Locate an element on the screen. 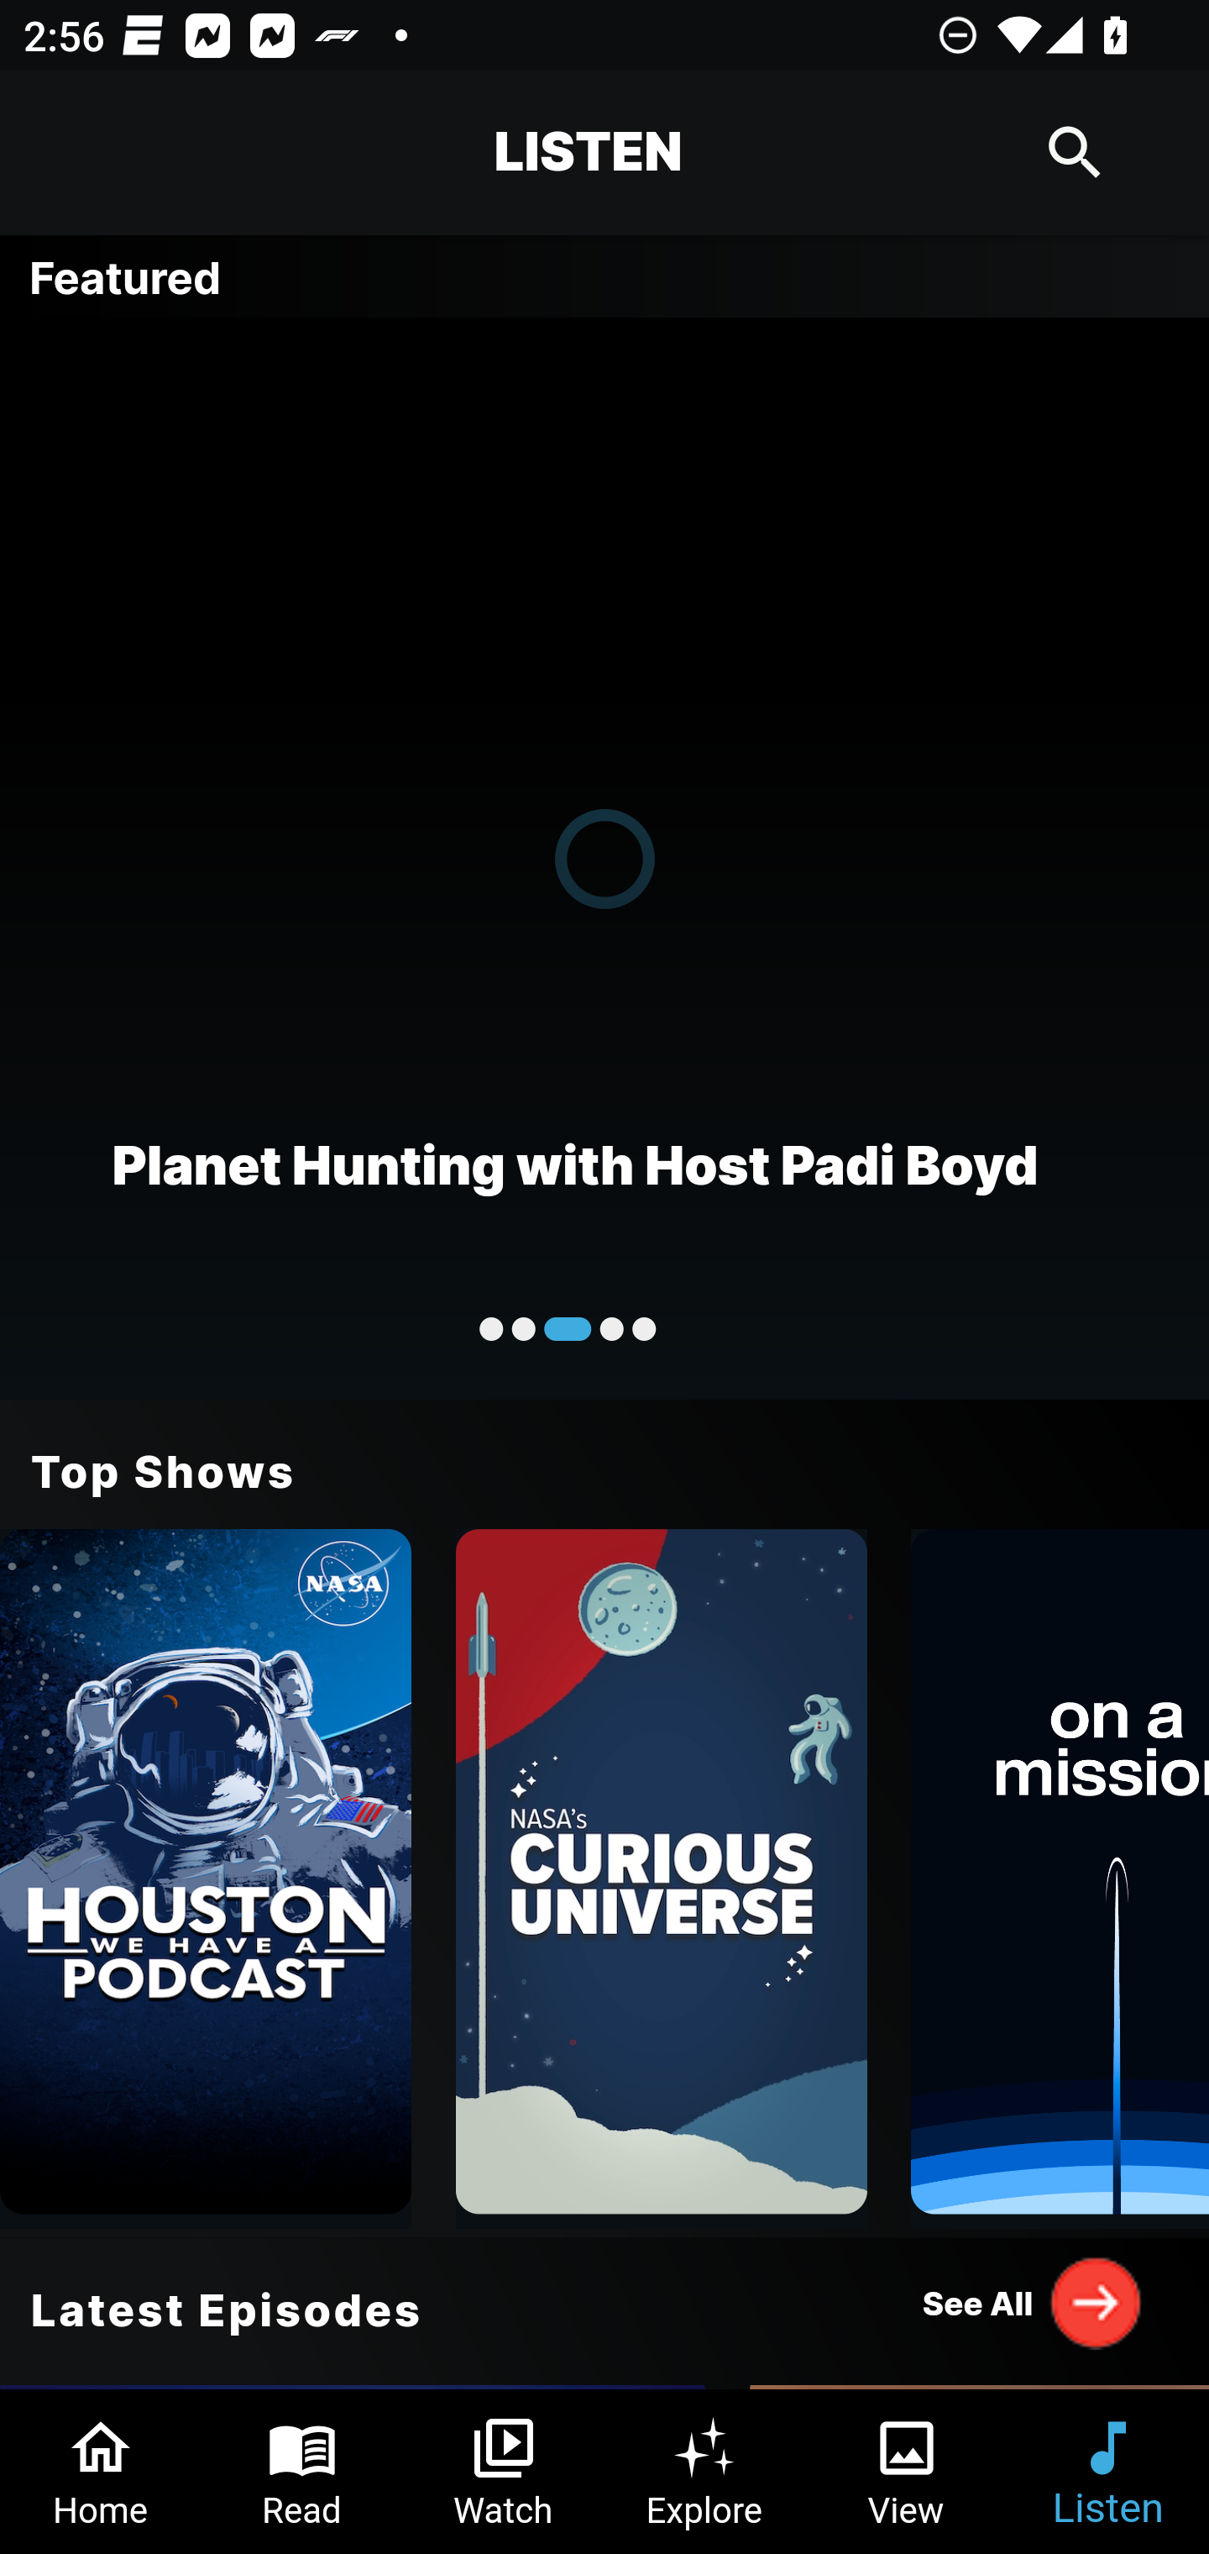  Planet Hunting with Host Padi Boyd is located at coordinates (604, 857).